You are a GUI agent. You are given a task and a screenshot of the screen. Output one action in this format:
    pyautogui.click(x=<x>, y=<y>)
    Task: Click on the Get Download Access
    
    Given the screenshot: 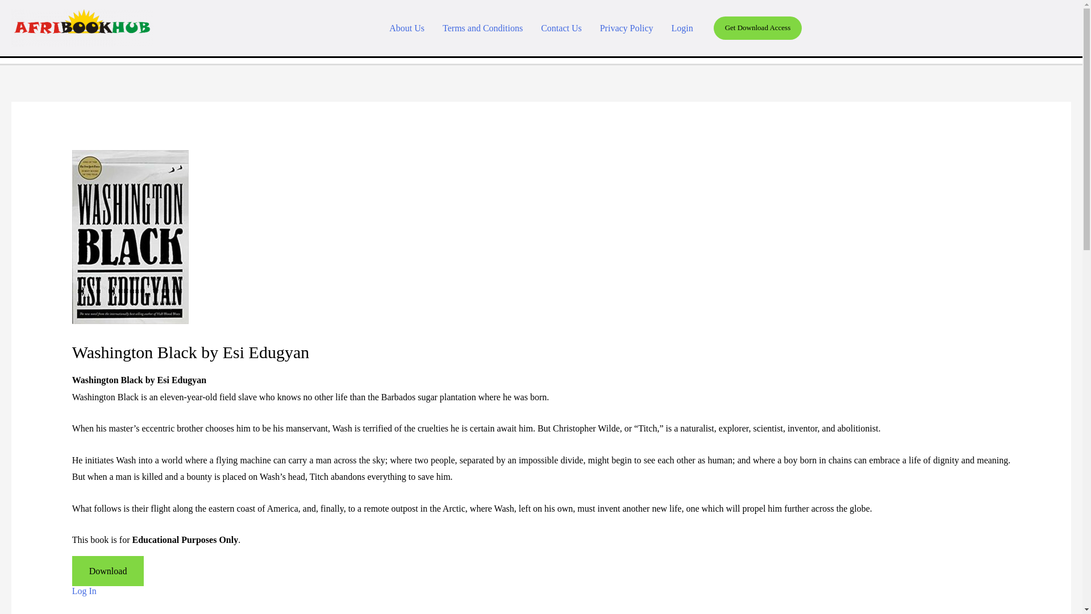 What is the action you would take?
    pyautogui.click(x=757, y=28)
    